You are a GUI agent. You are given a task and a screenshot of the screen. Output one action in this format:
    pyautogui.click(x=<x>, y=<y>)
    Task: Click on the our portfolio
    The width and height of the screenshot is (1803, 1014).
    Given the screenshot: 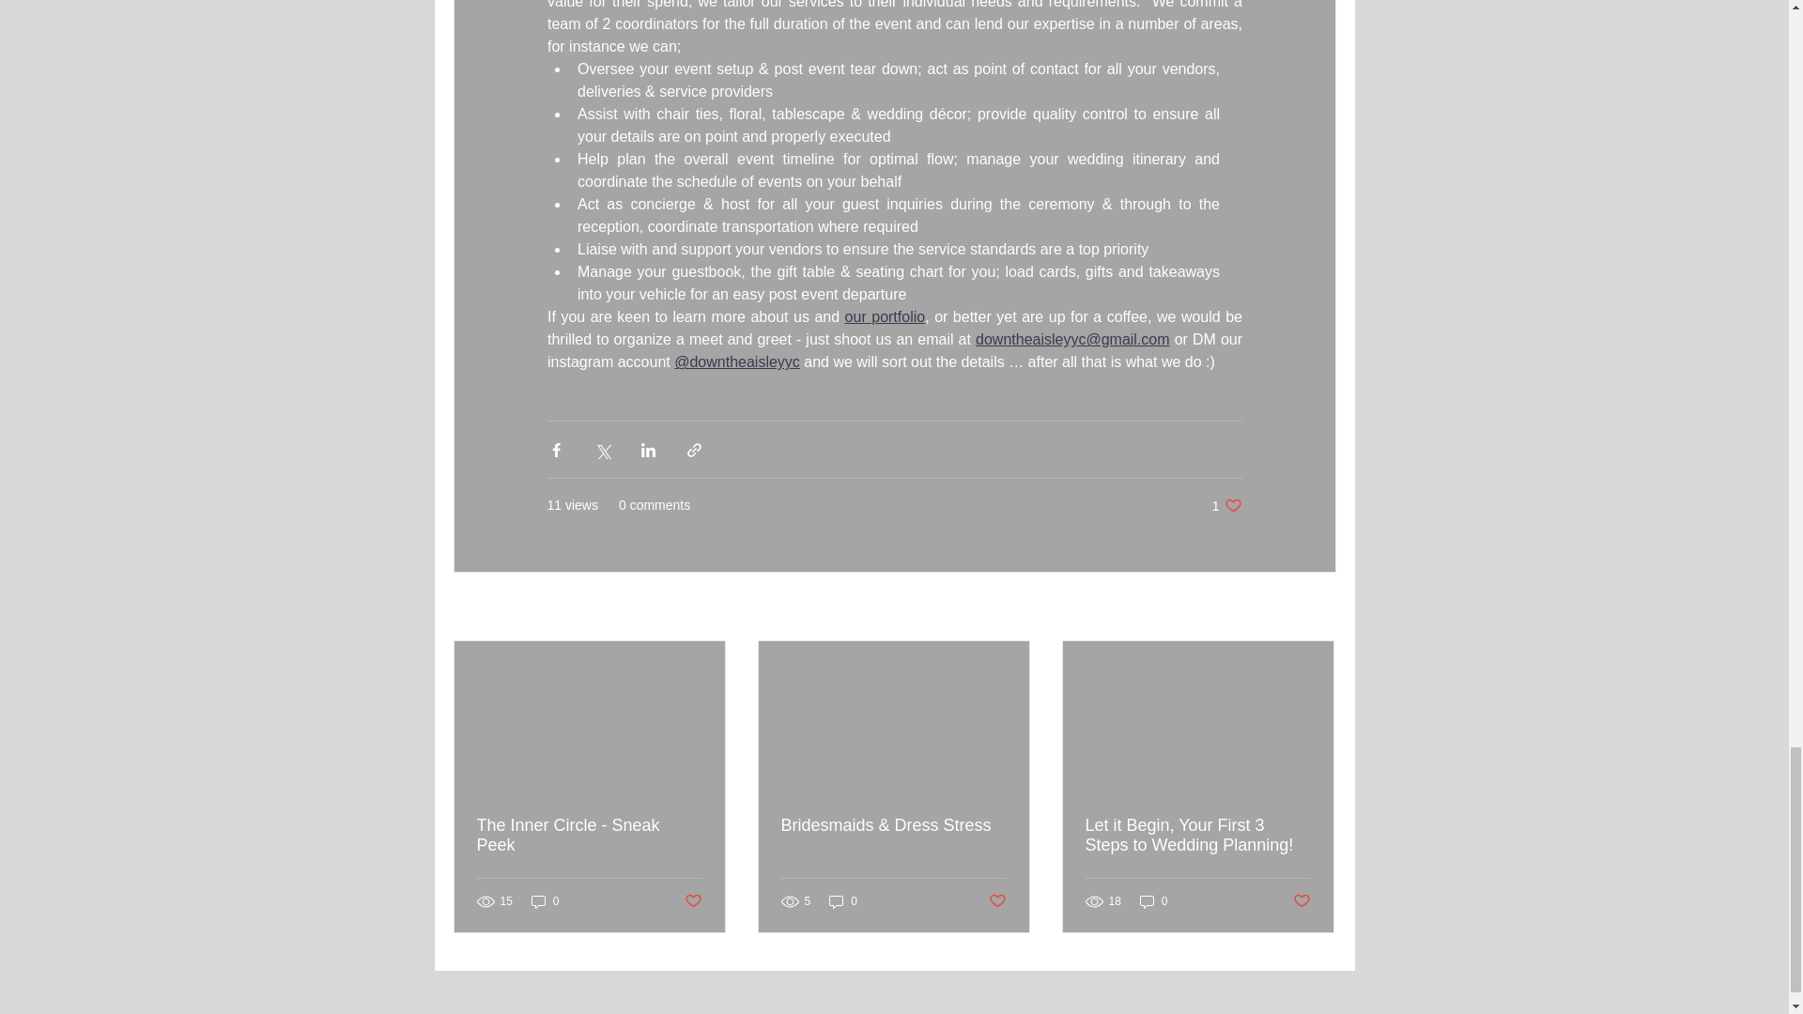 What is the action you would take?
    pyautogui.click(x=843, y=901)
    